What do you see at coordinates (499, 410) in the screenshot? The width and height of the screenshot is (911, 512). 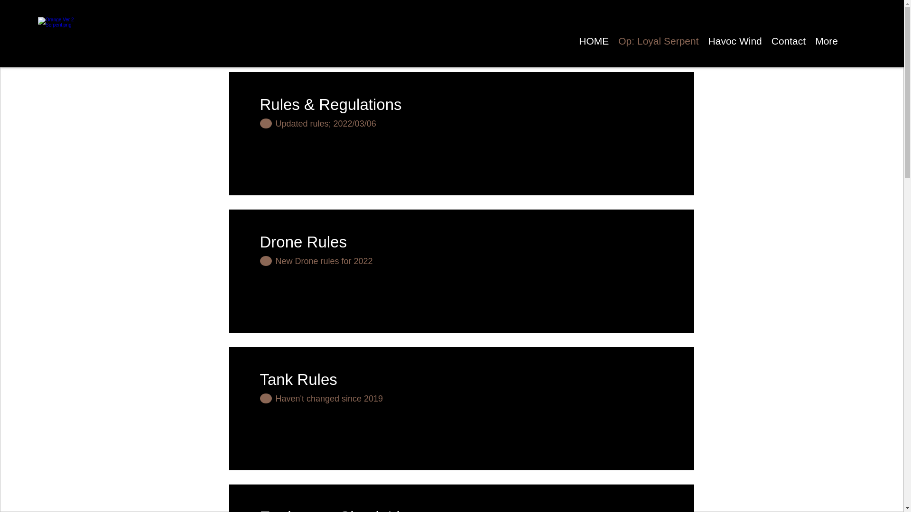 I see `Tanks Rules 2.0.pdf` at bounding box center [499, 410].